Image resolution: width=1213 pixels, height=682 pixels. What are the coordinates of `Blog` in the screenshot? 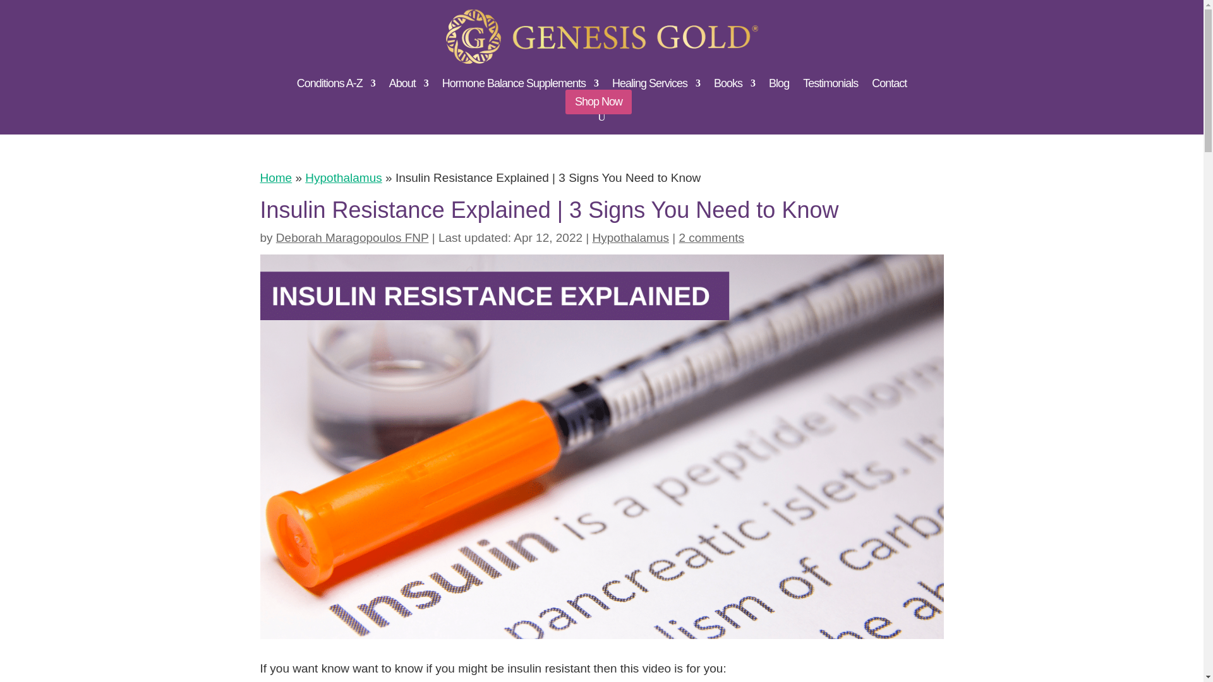 It's located at (779, 86).